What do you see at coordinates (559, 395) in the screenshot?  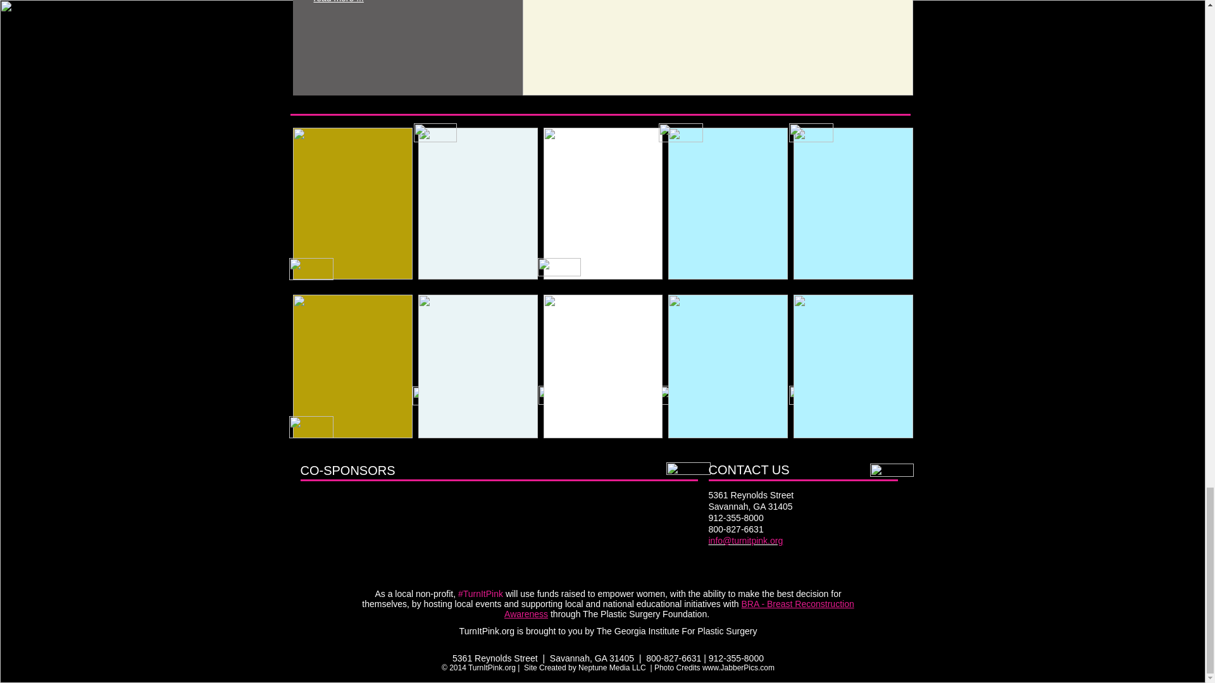 I see `ribbon.png` at bounding box center [559, 395].